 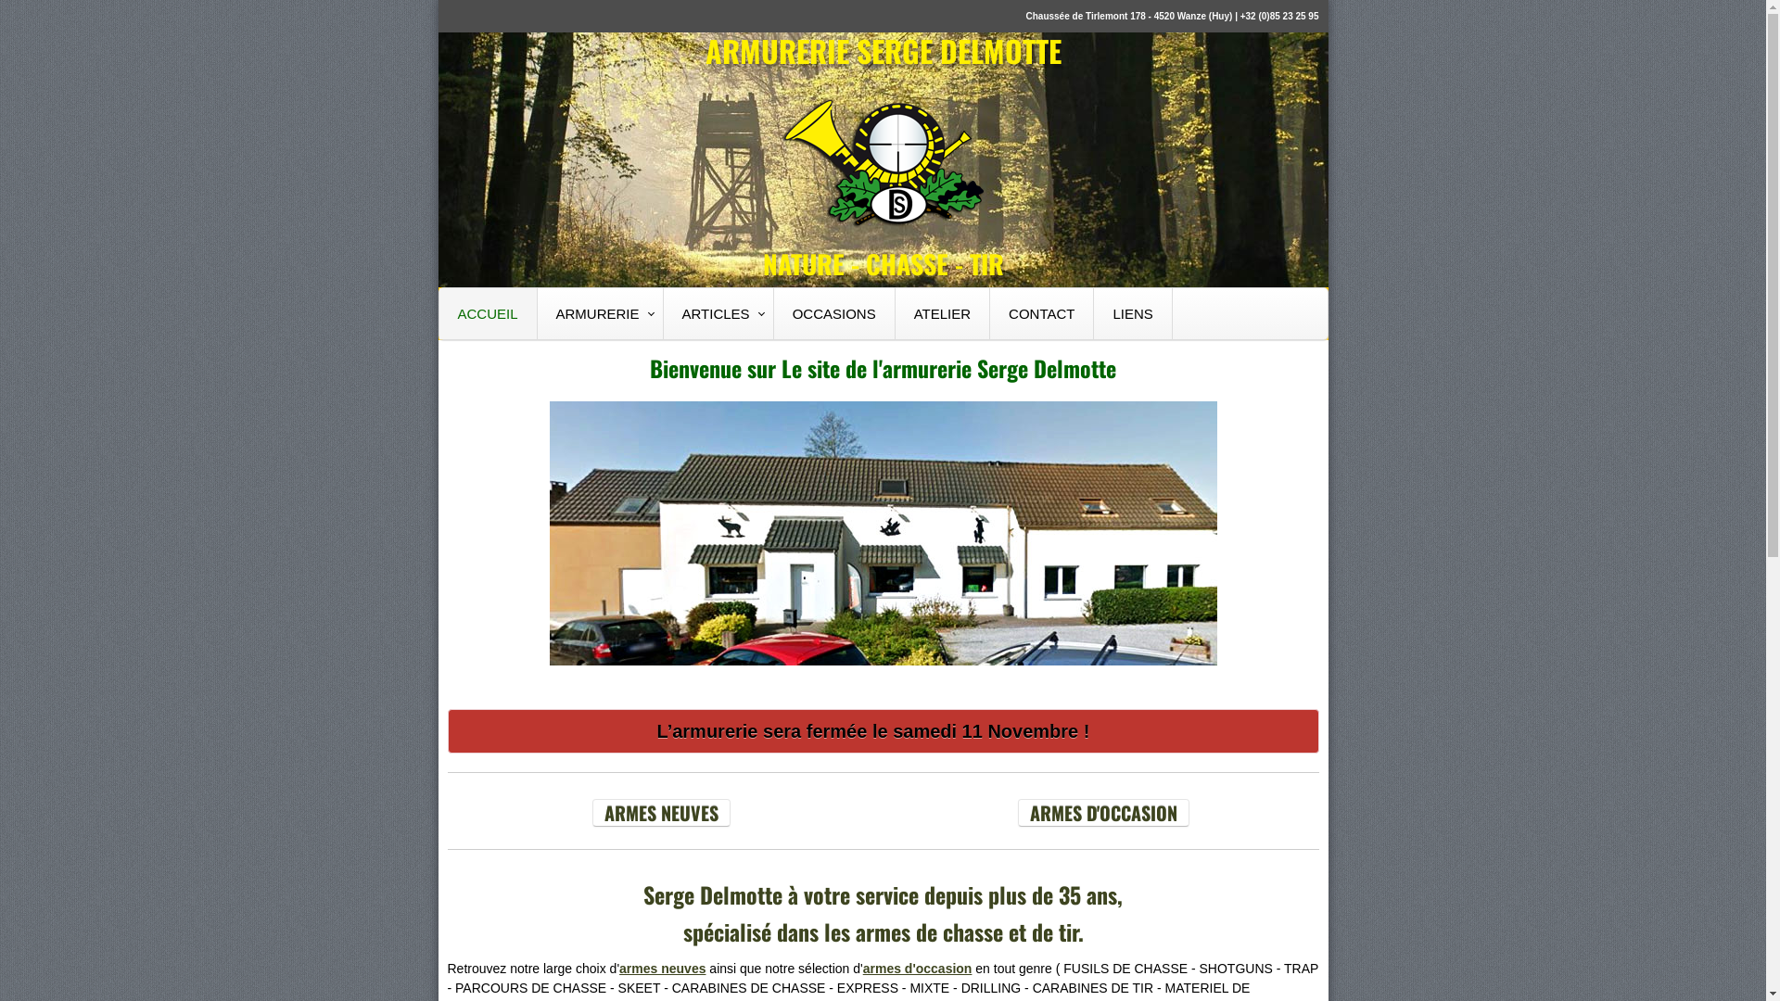 I want to click on OCCASIONS, so click(x=834, y=313).